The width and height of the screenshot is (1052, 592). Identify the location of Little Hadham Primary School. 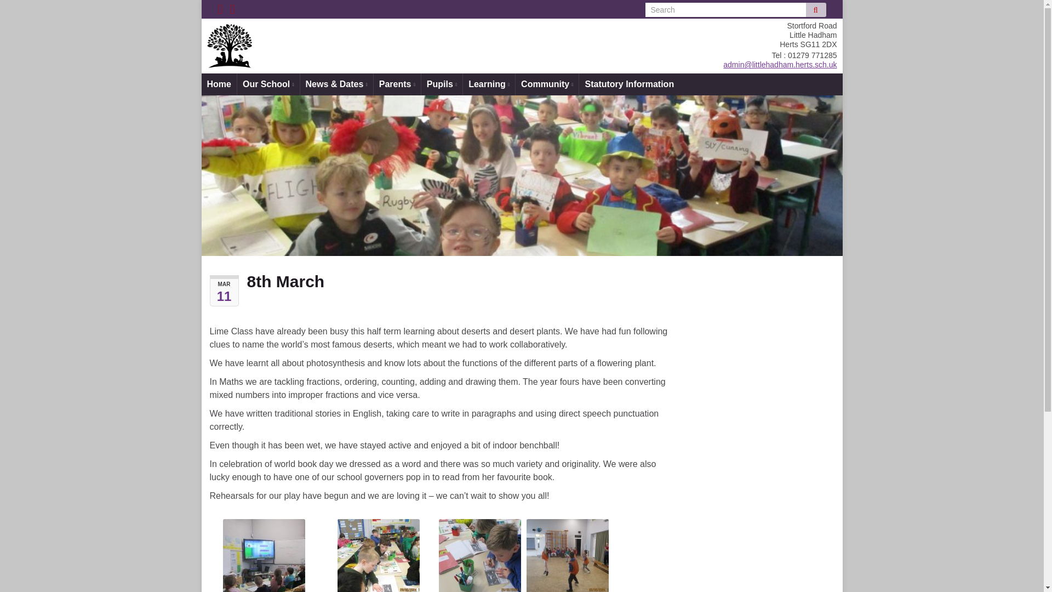
(405, 36).